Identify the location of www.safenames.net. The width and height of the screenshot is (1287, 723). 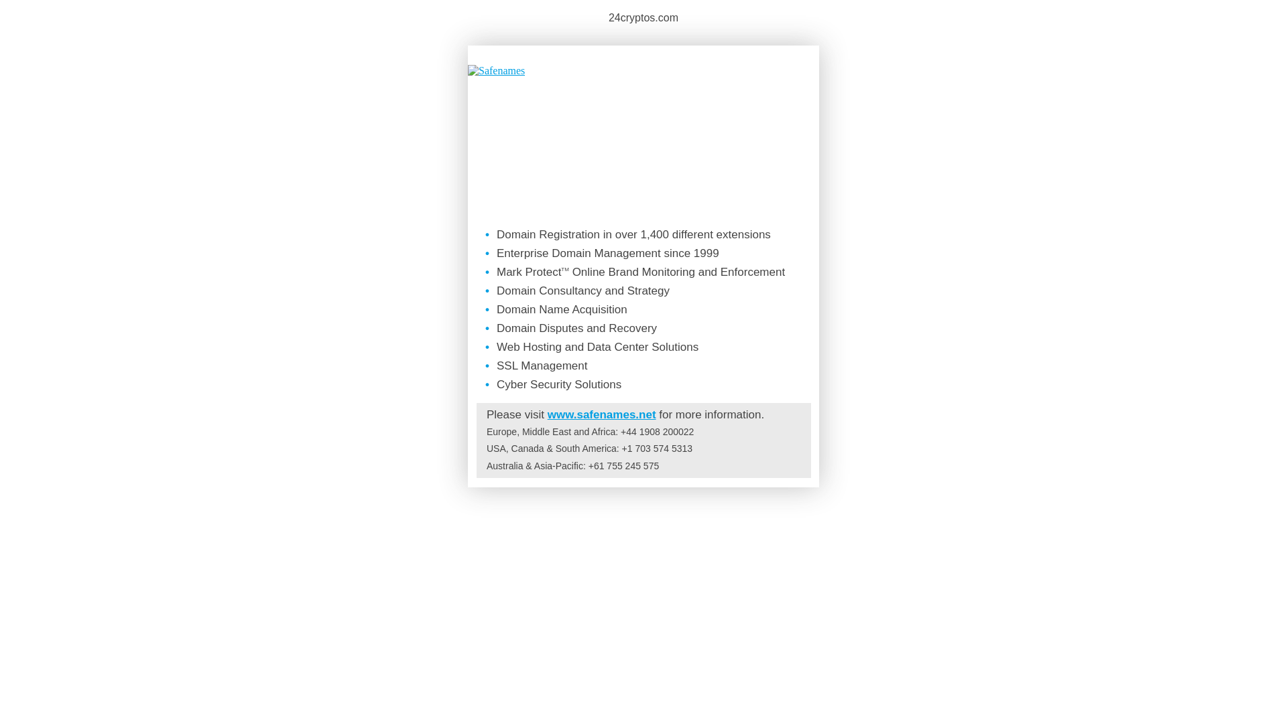
(602, 415).